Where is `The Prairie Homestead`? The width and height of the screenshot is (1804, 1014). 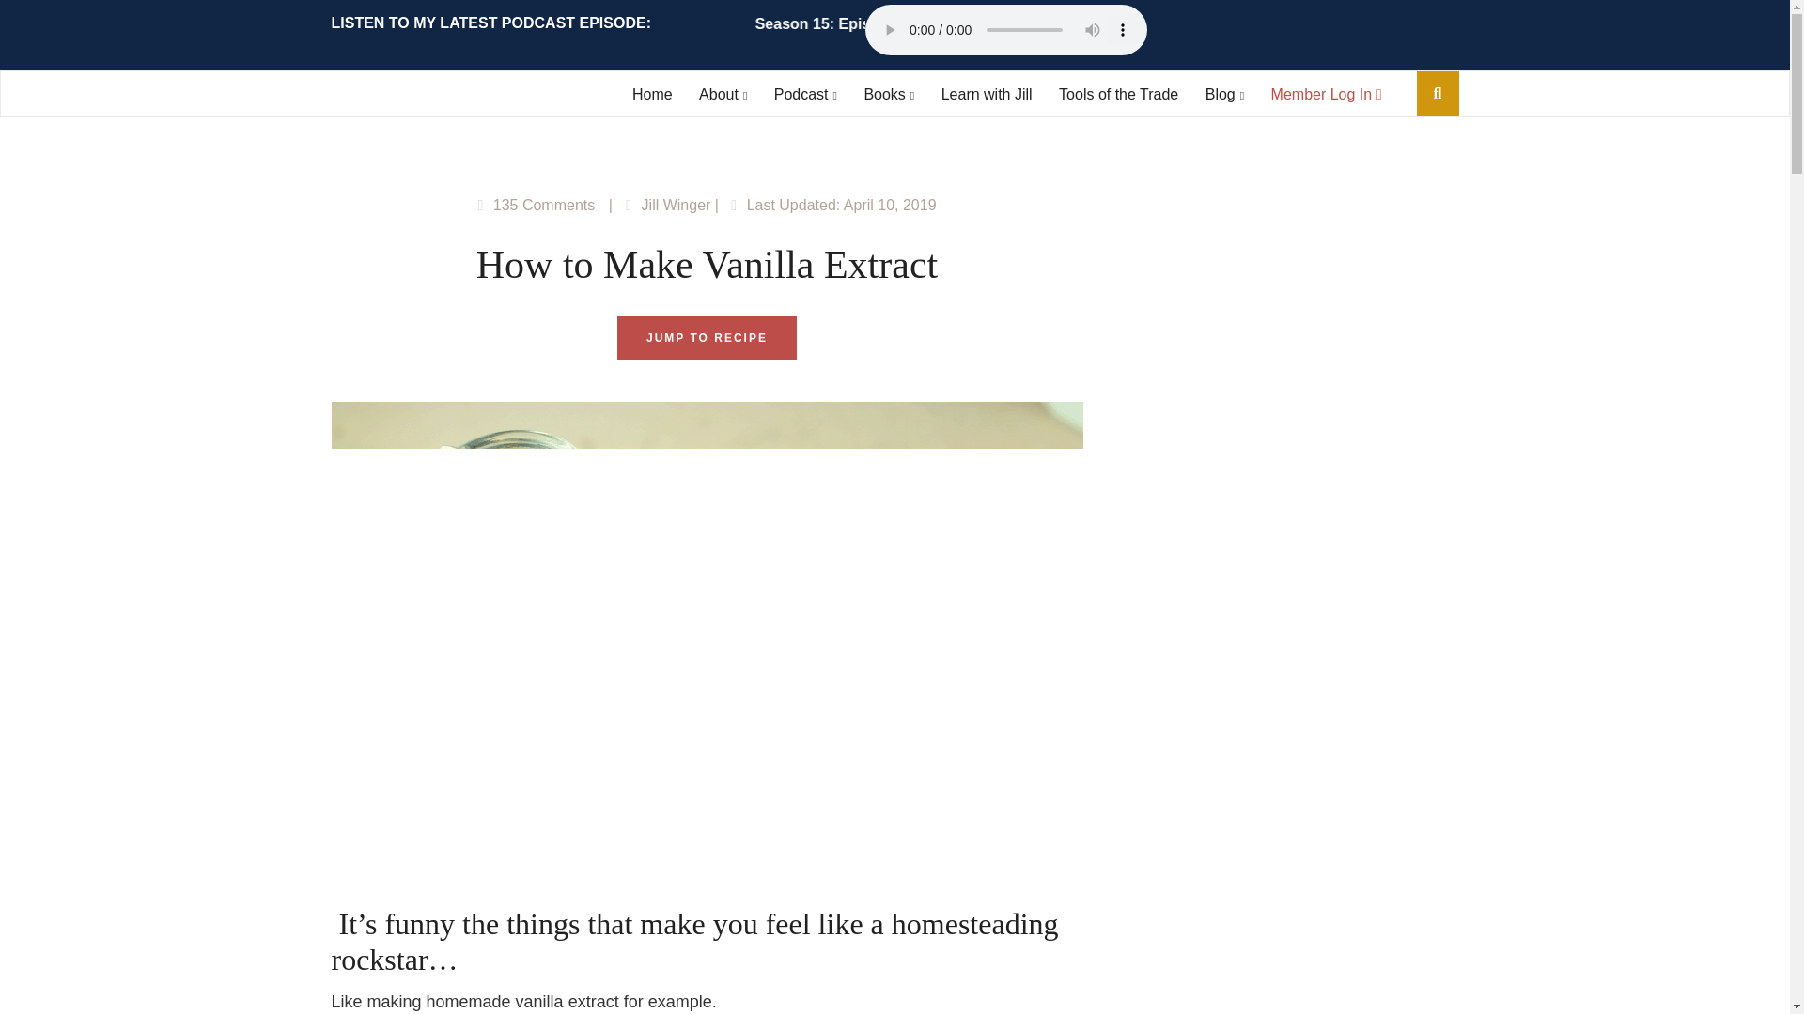
The Prairie Homestead is located at coordinates (430, 96).